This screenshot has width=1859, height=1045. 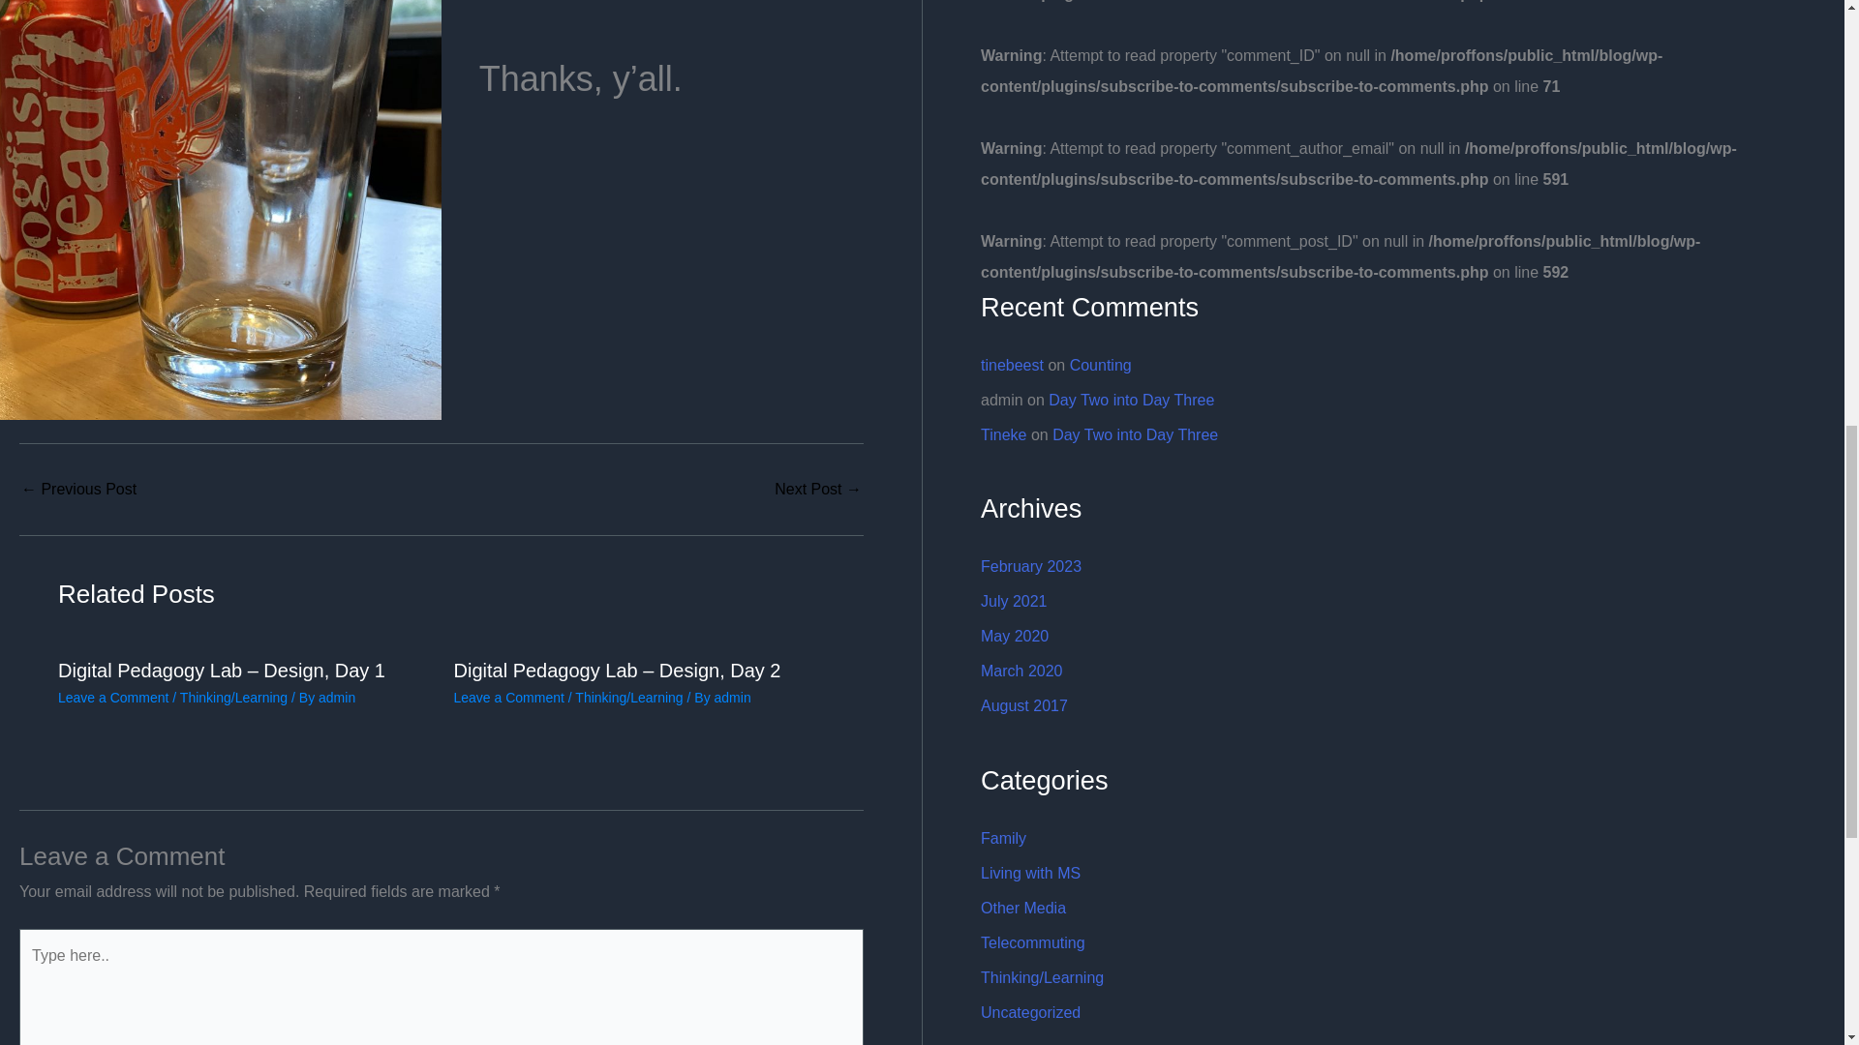 What do you see at coordinates (1131, 401) in the screenshot?
I see `Day Two into Day Three` at bounding box center [1131, 401].